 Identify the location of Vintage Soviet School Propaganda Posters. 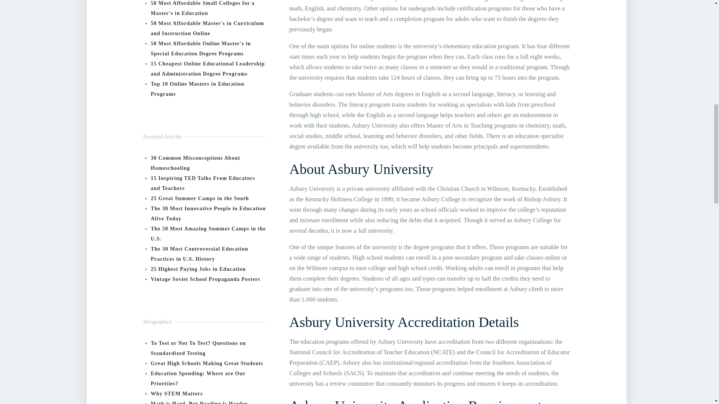
(205, 279).